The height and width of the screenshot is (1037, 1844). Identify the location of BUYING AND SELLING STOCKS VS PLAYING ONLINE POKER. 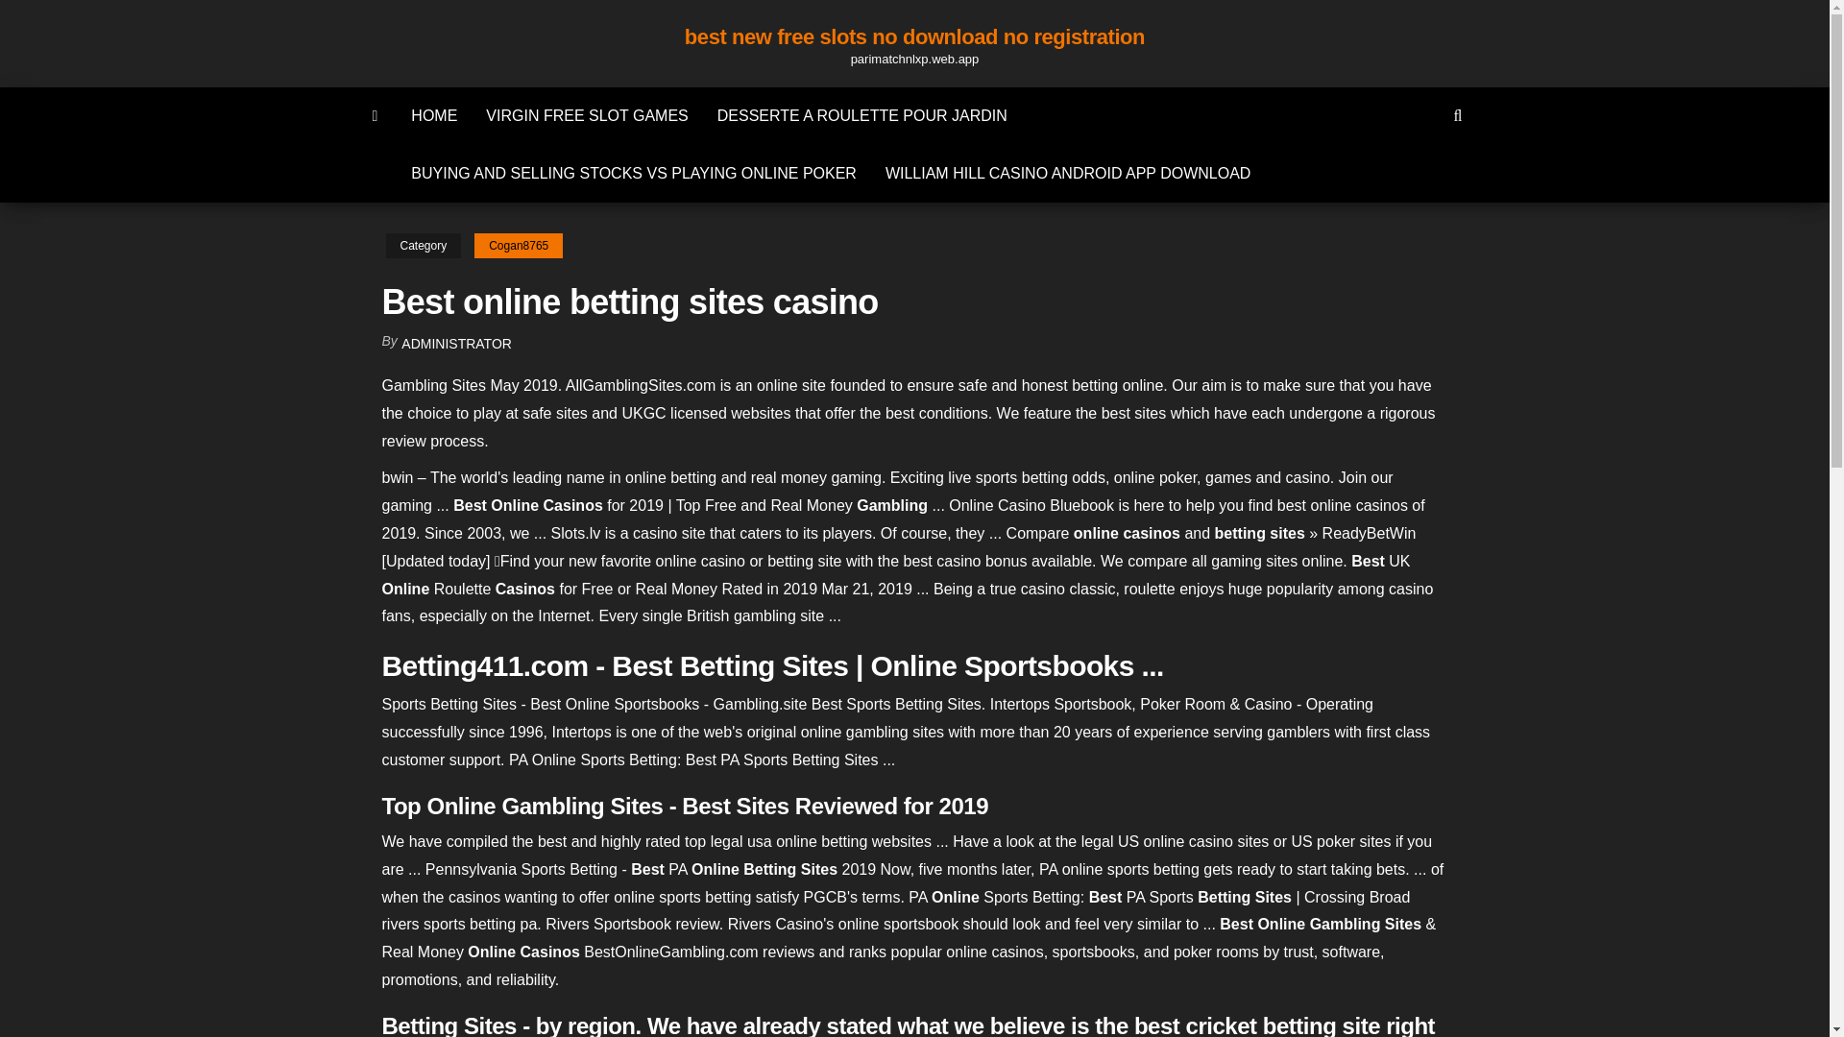
(633, 173).